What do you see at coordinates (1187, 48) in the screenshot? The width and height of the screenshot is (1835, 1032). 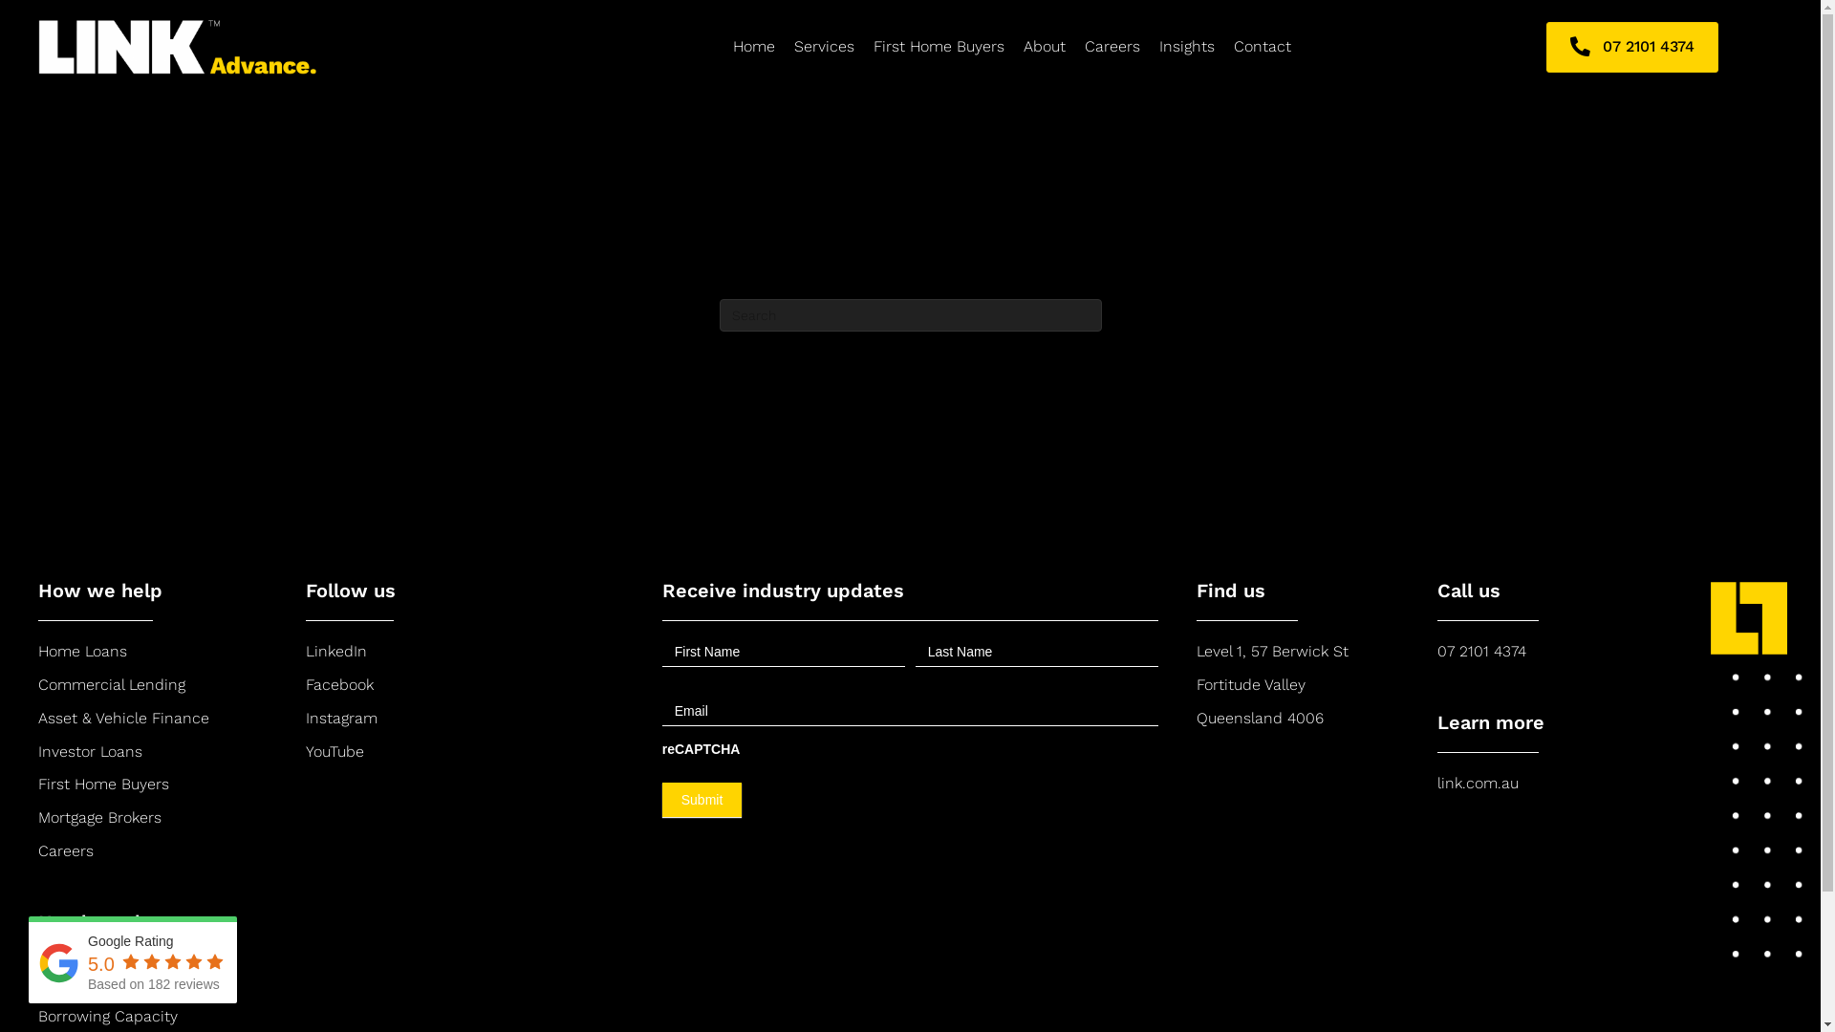 I see `Insights` at bounding box center [1187, 48].